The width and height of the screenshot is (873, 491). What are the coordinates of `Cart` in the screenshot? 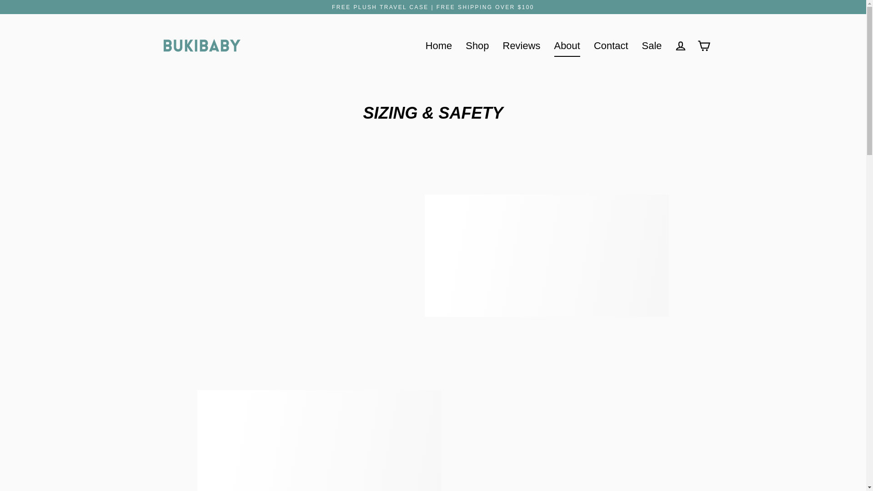 It's located at (704, 46).